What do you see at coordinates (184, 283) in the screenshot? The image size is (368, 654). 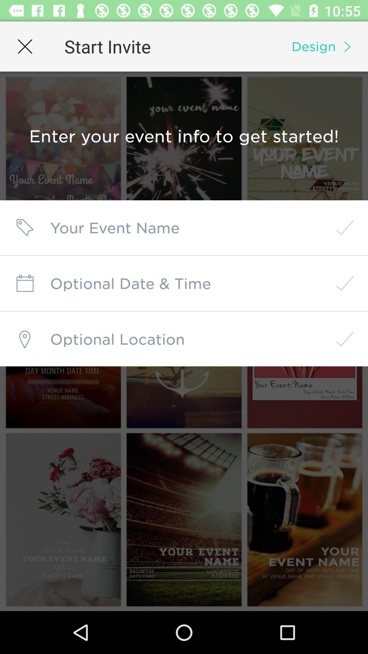 I see `toggle a date time option` at bounding box center [184, 283].